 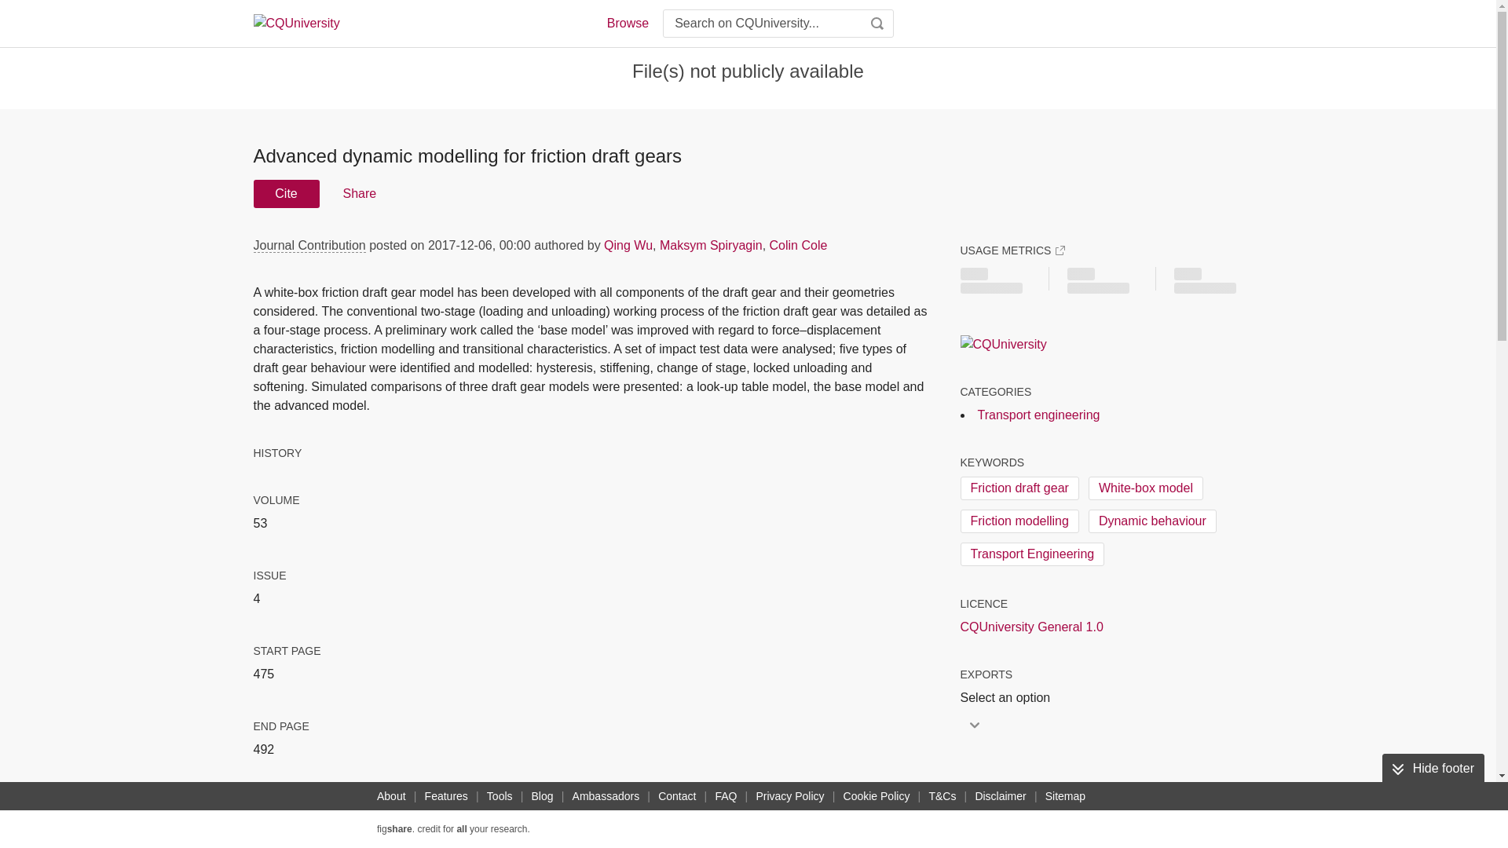 I want to click on Colin Cole, so click(x=798, y=245).